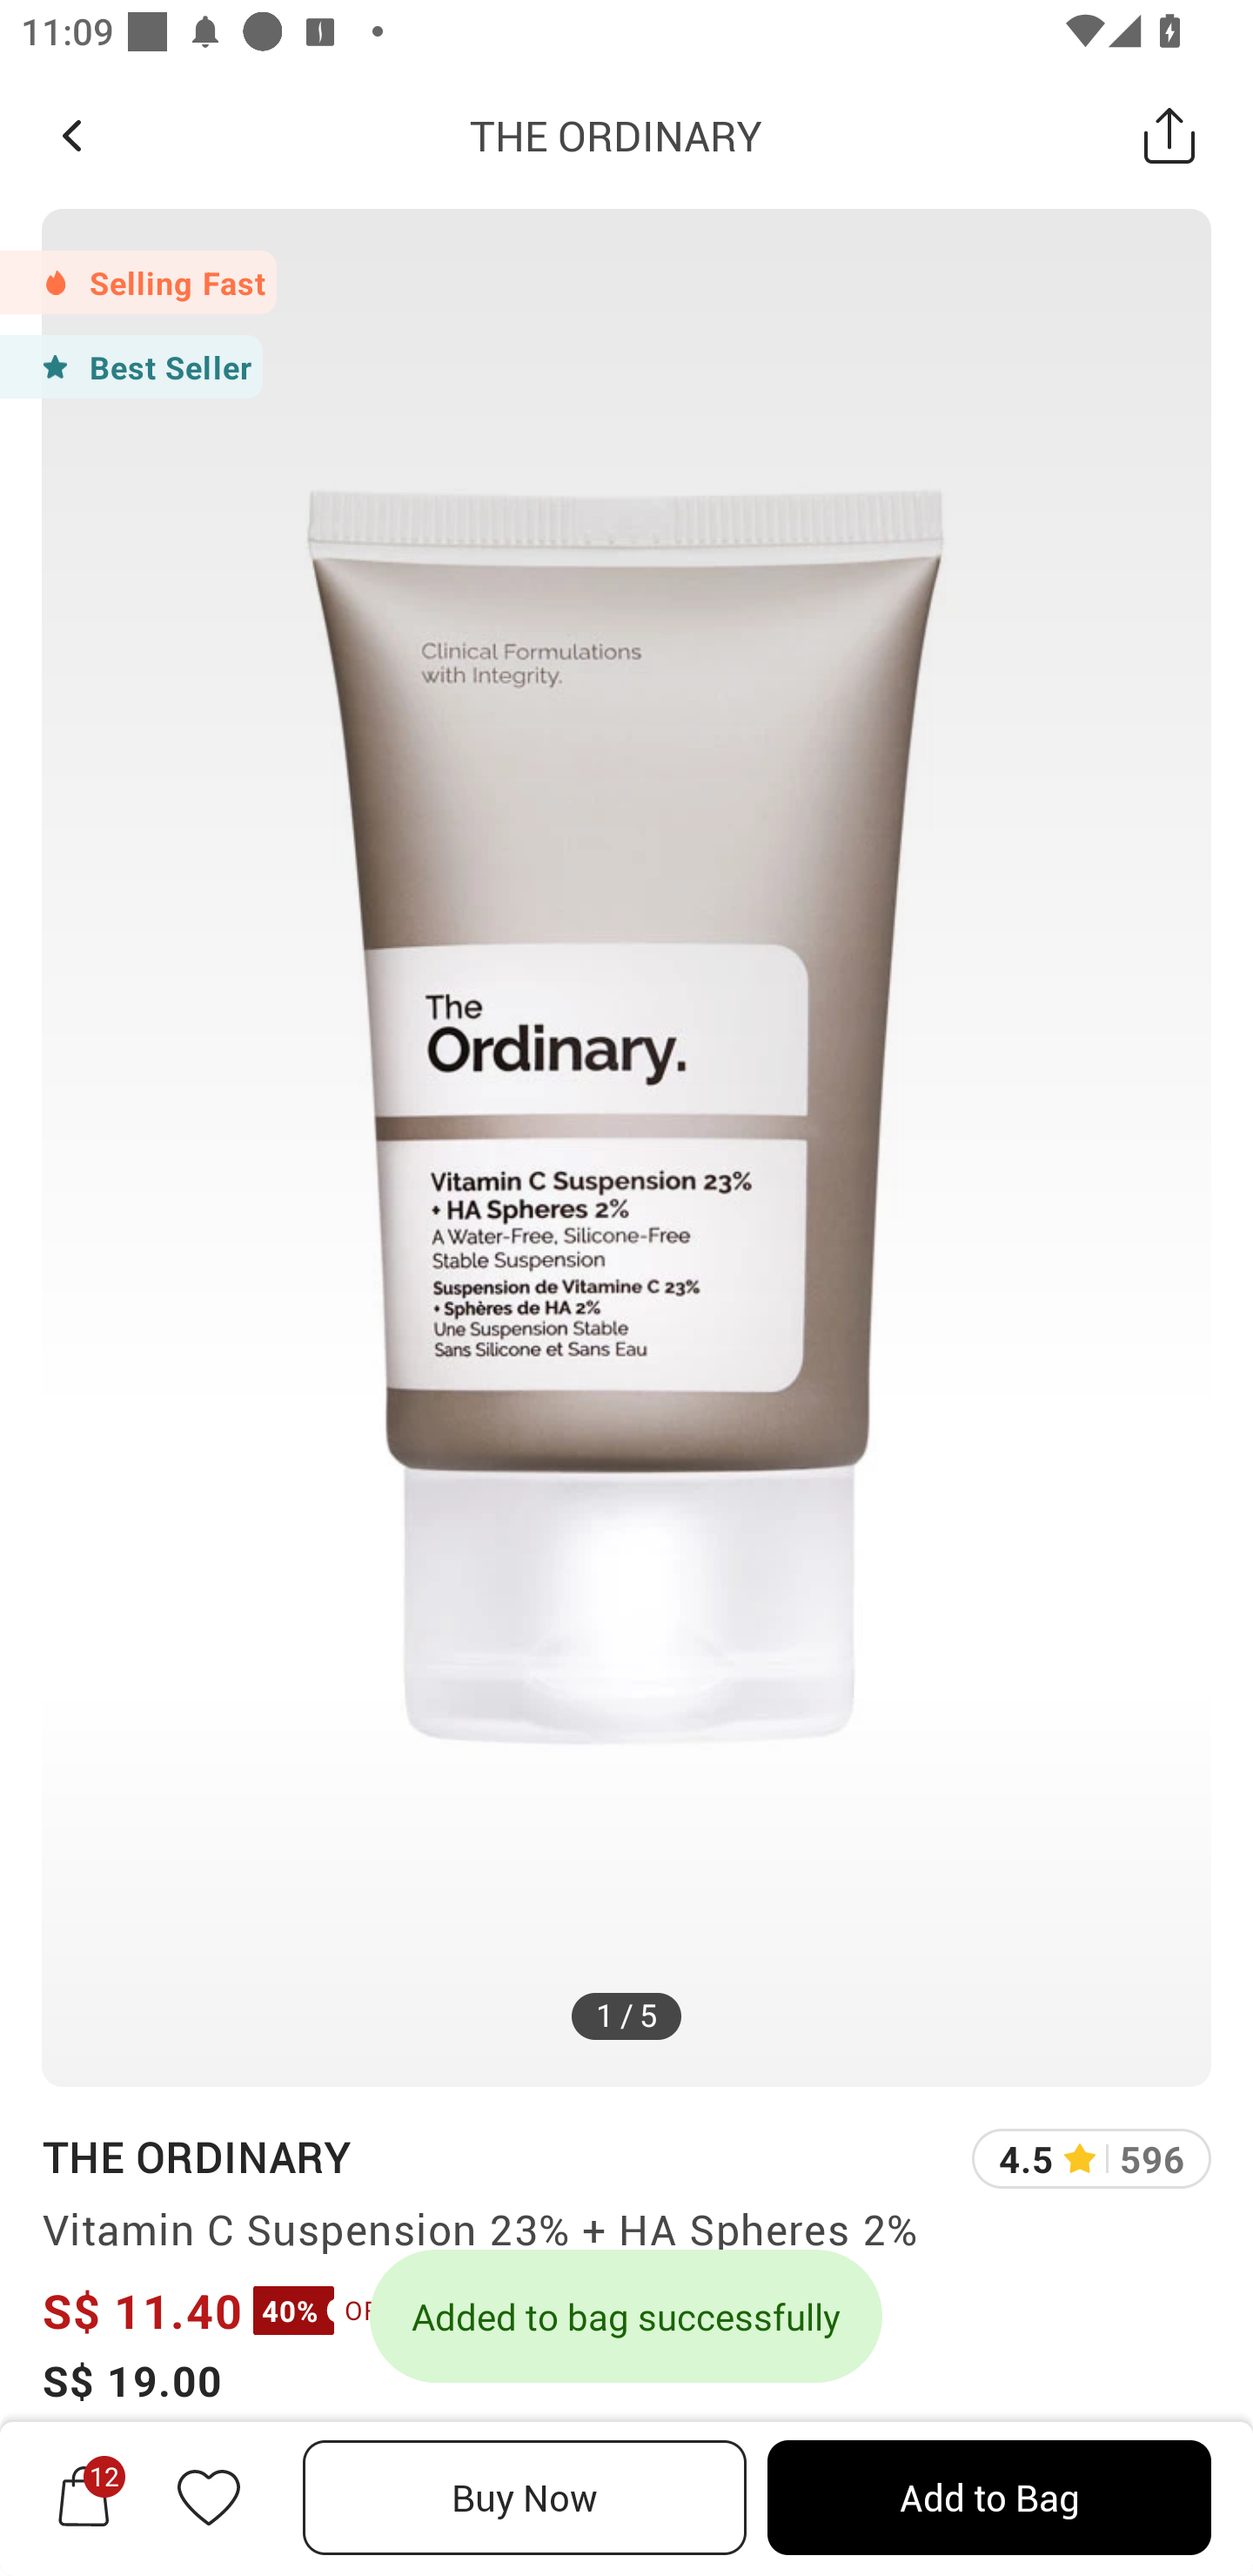 Image resolution: width=1253 pixels, height=2576 pixels. I want to click on 4.5 596, so click(1091, 2158).